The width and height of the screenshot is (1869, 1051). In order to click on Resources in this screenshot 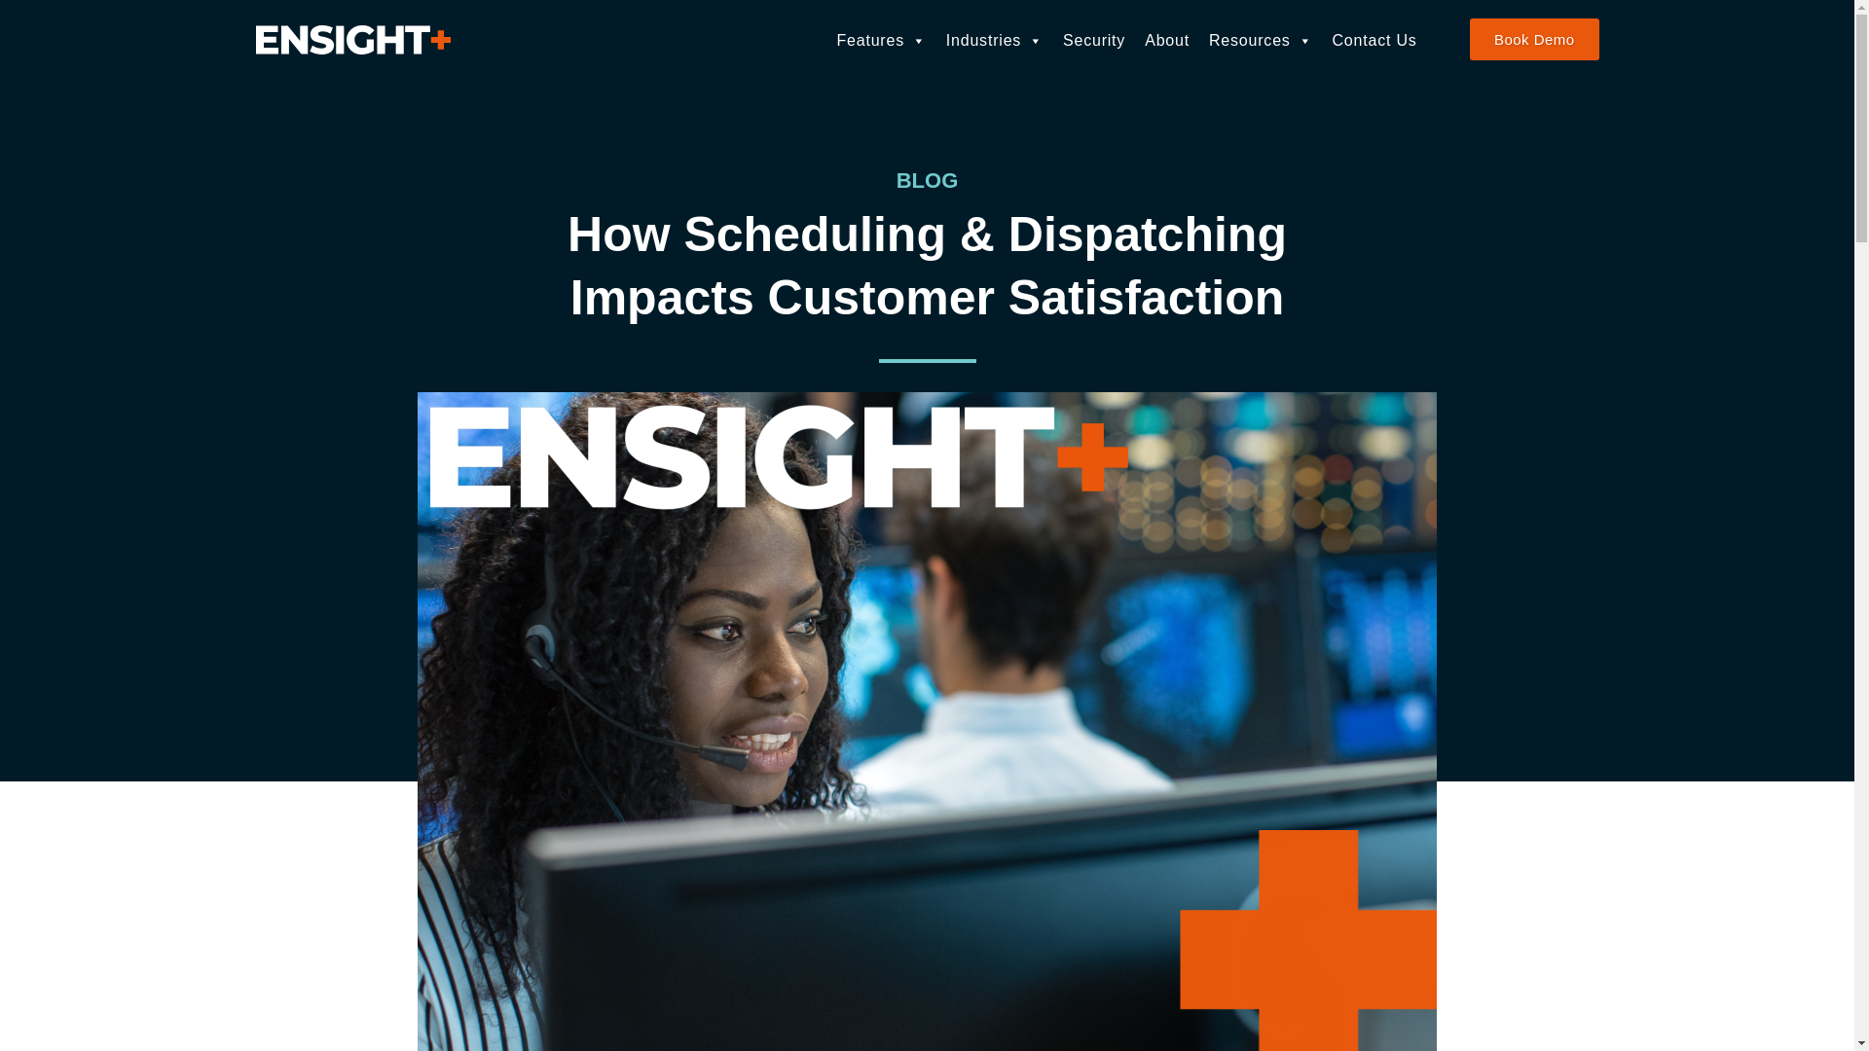, I will do `click(1262, 40)`.